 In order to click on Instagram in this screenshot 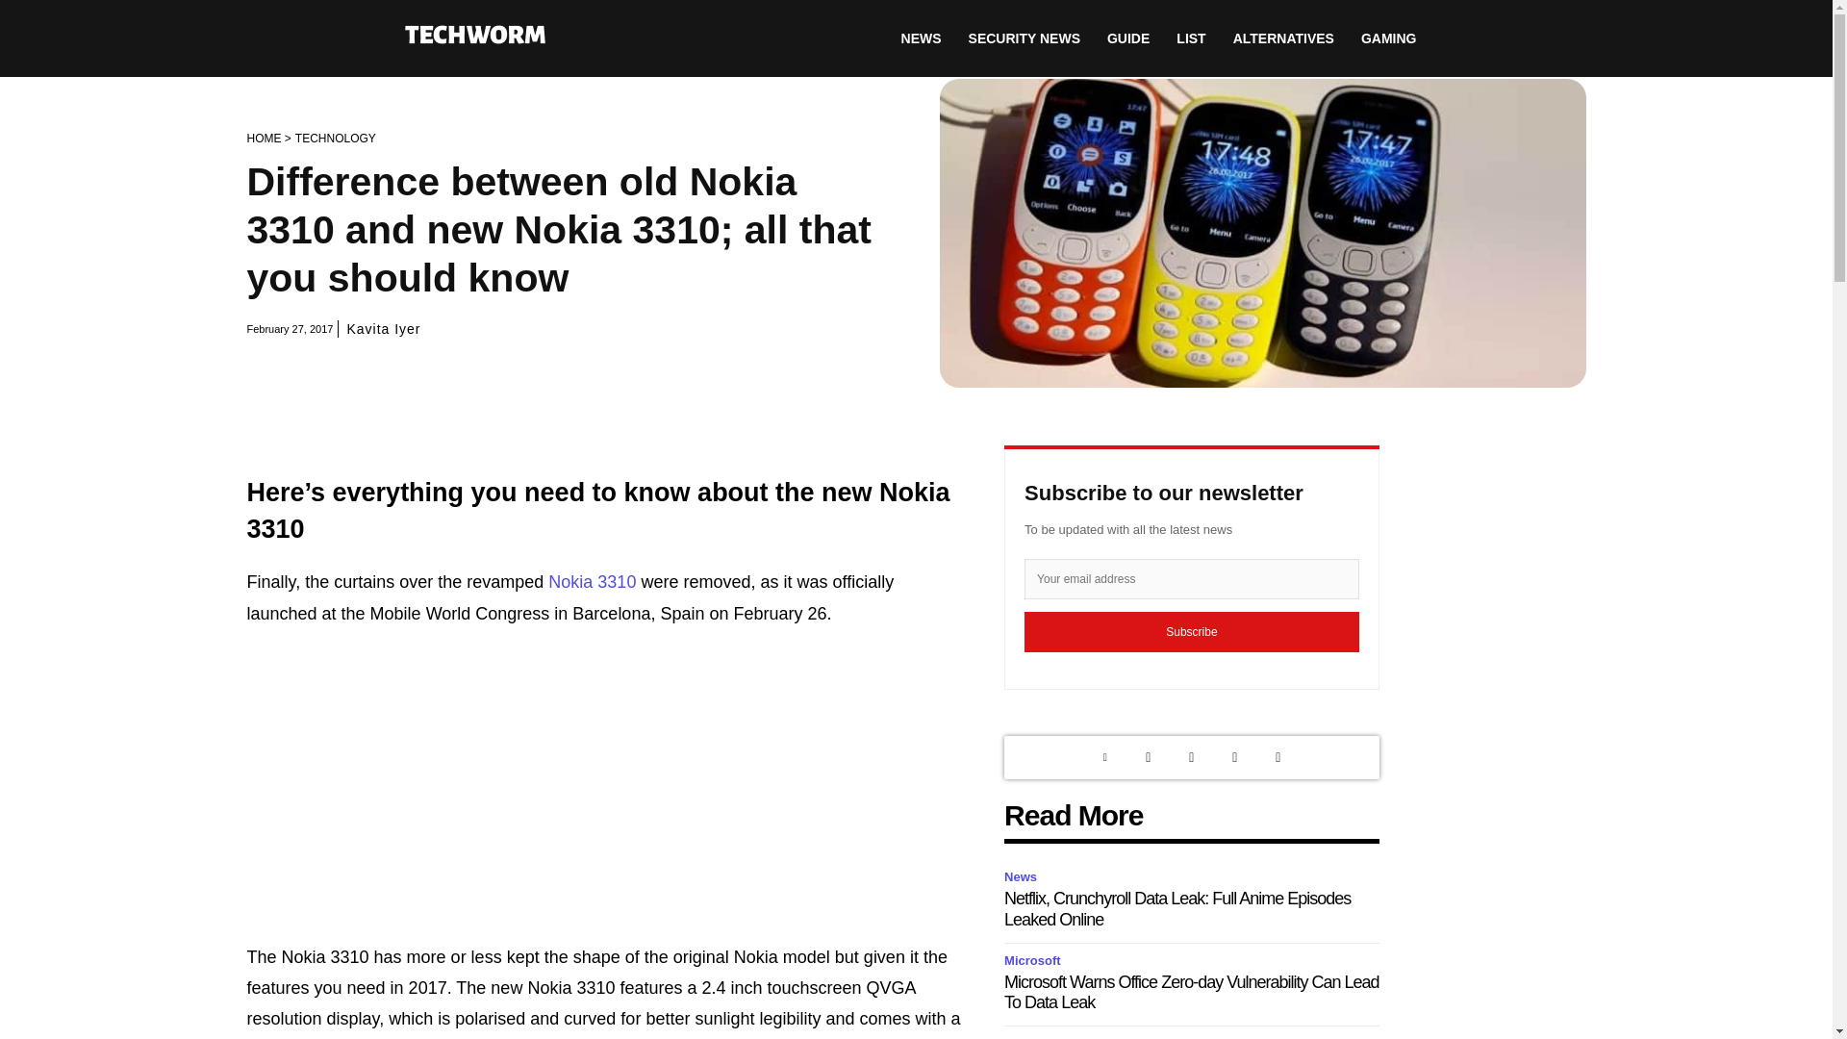, I will do `click(1191, 757)`.